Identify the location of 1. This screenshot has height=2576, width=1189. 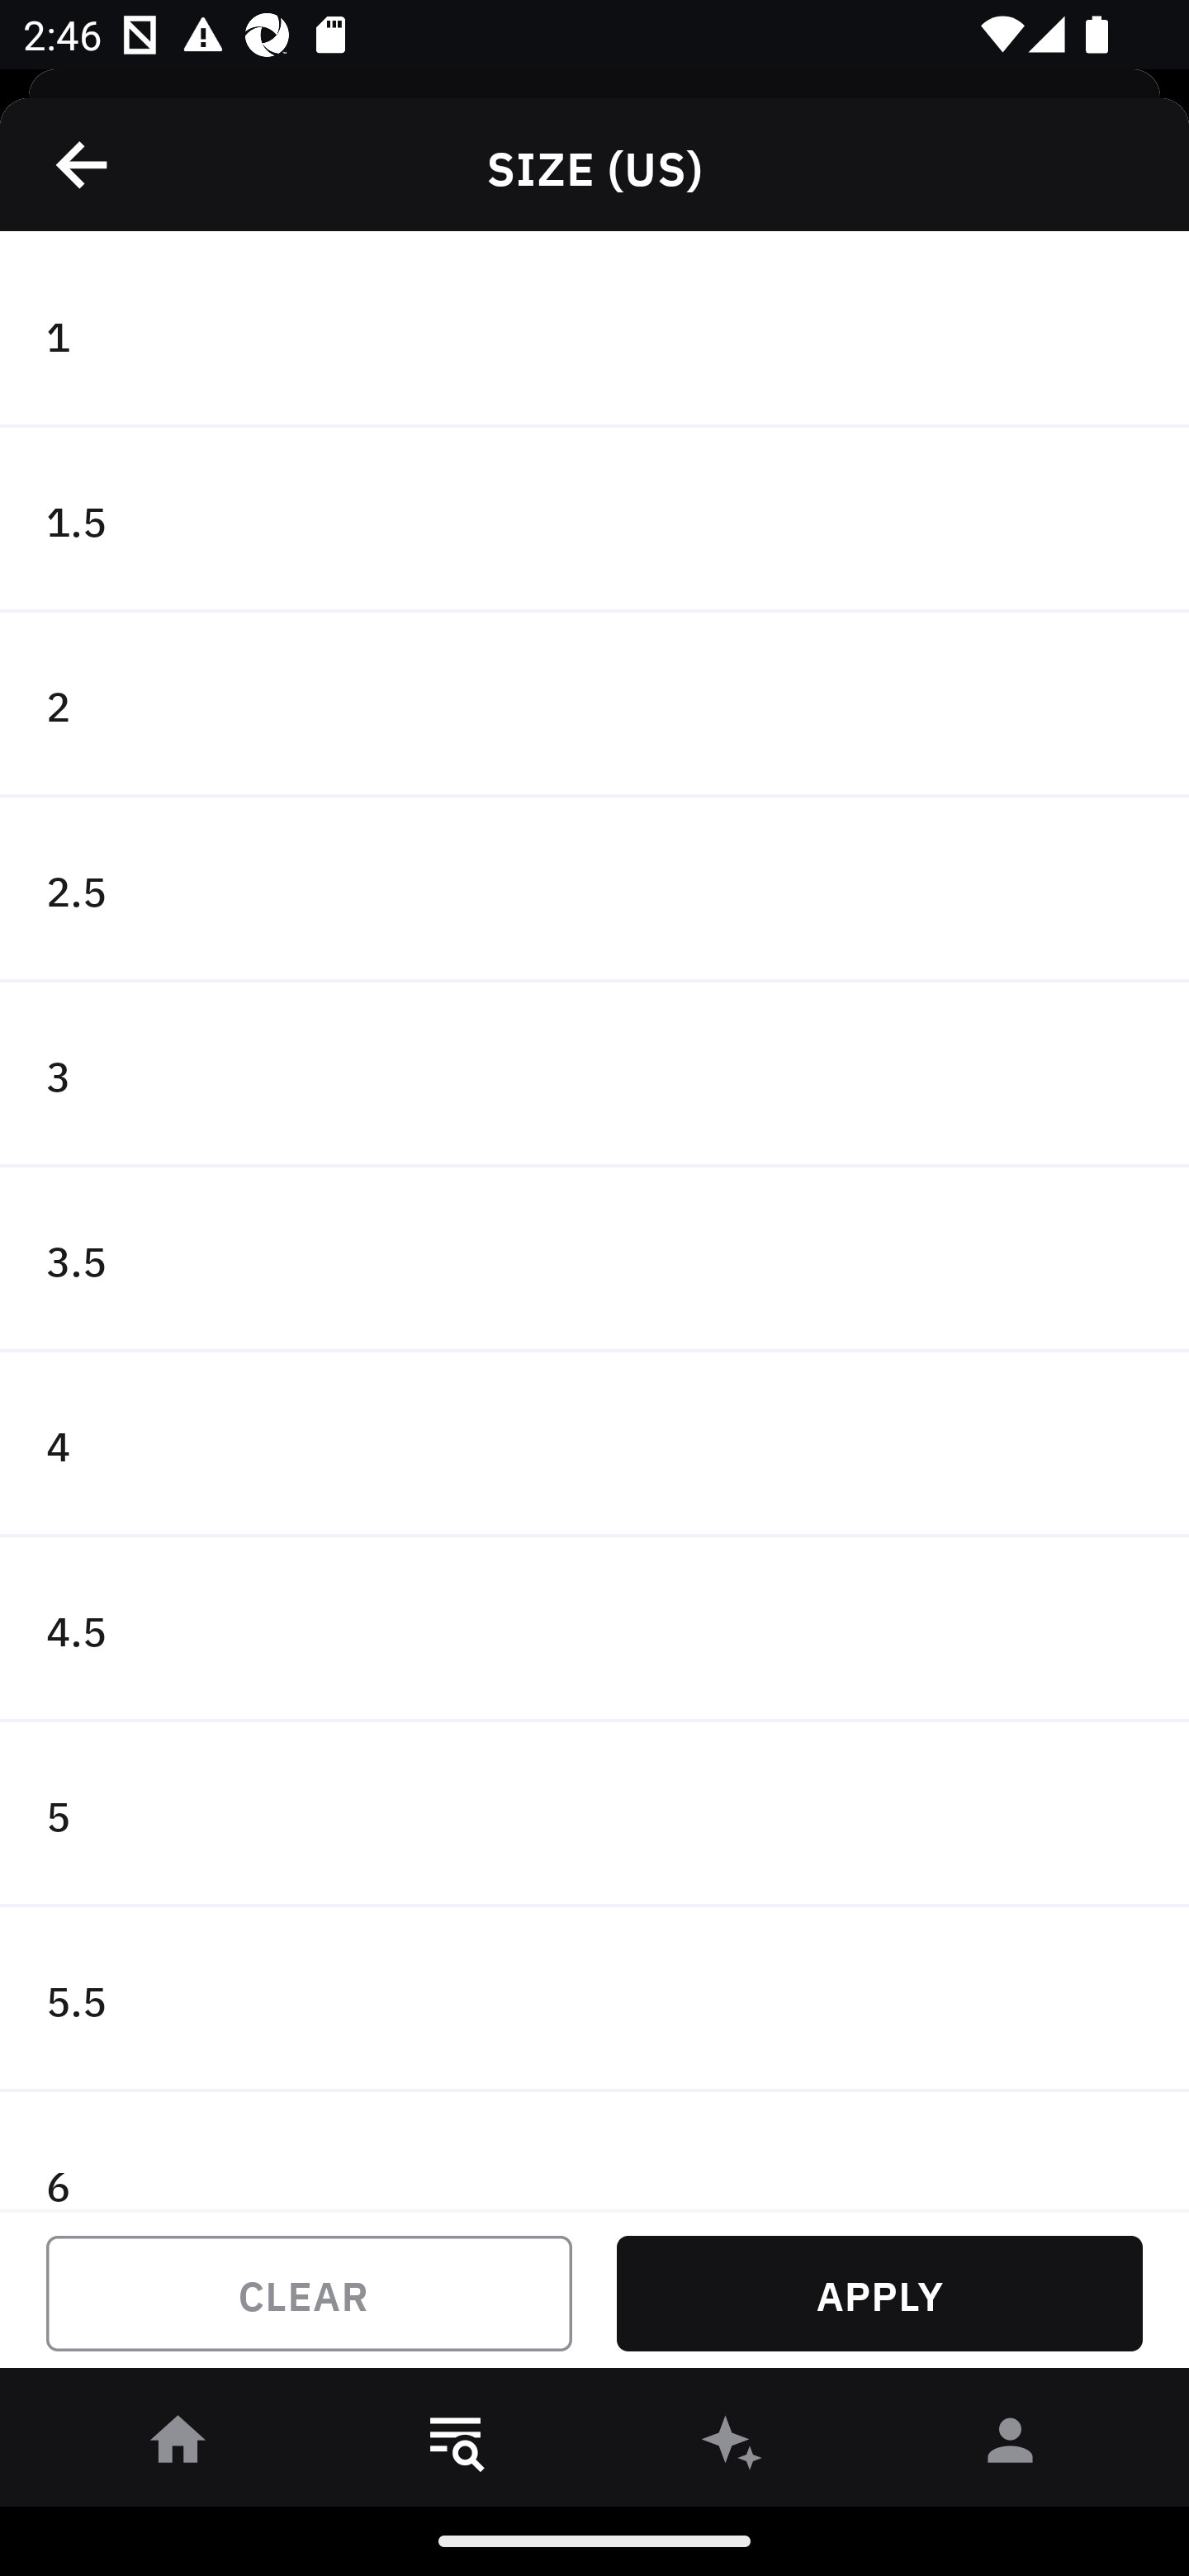
(594, 334).